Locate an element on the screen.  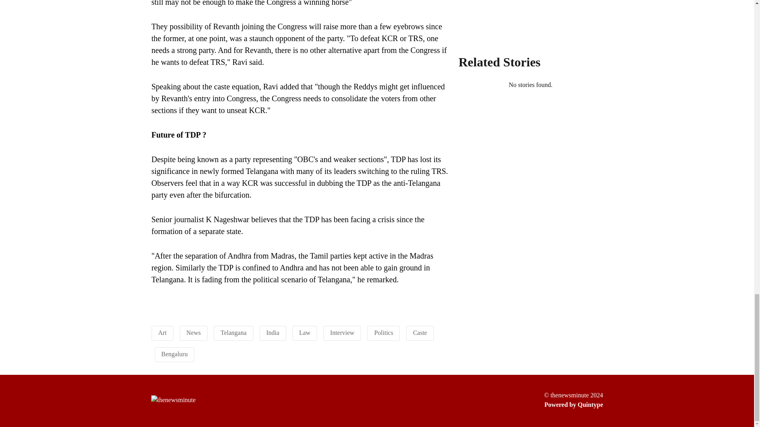
Bengaluru is located at coordinates (174, 353).